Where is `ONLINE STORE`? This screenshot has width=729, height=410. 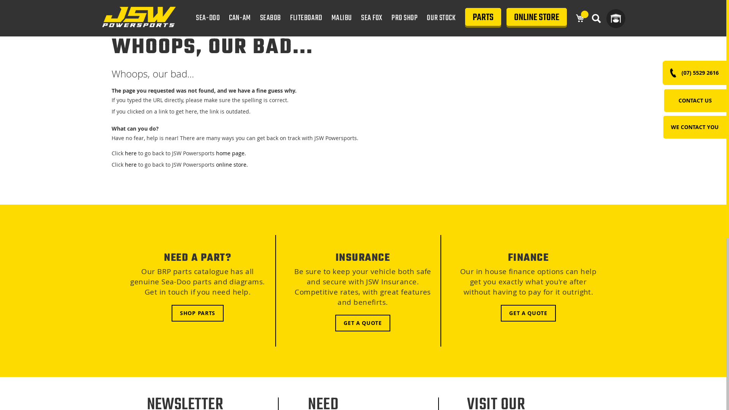 ONLINE STORE is located at coordinates (537, 19).